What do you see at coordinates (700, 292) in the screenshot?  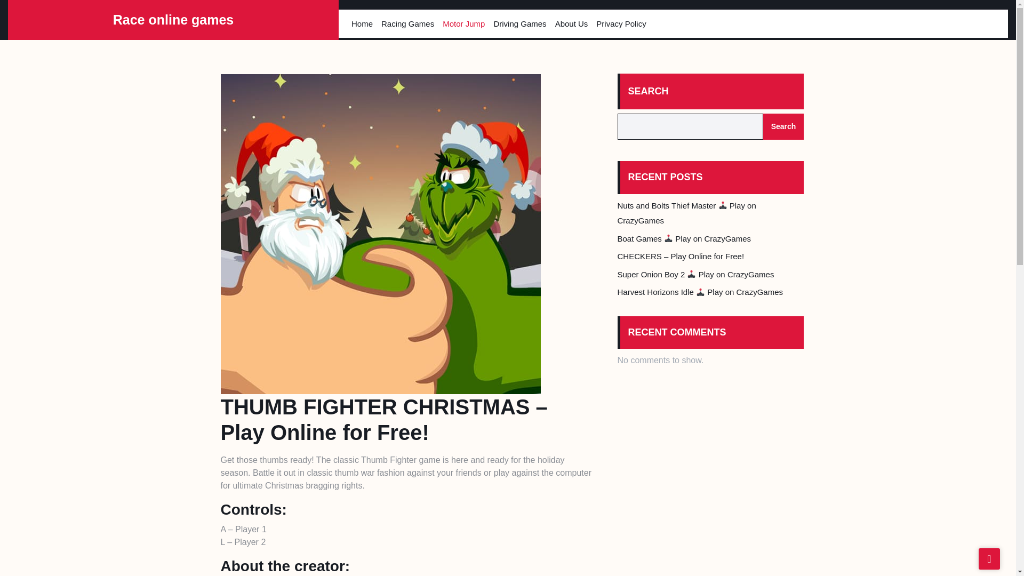 I see `Harvest Horizons Idle Play on CrazyGames` at bounding box center [700, 292].